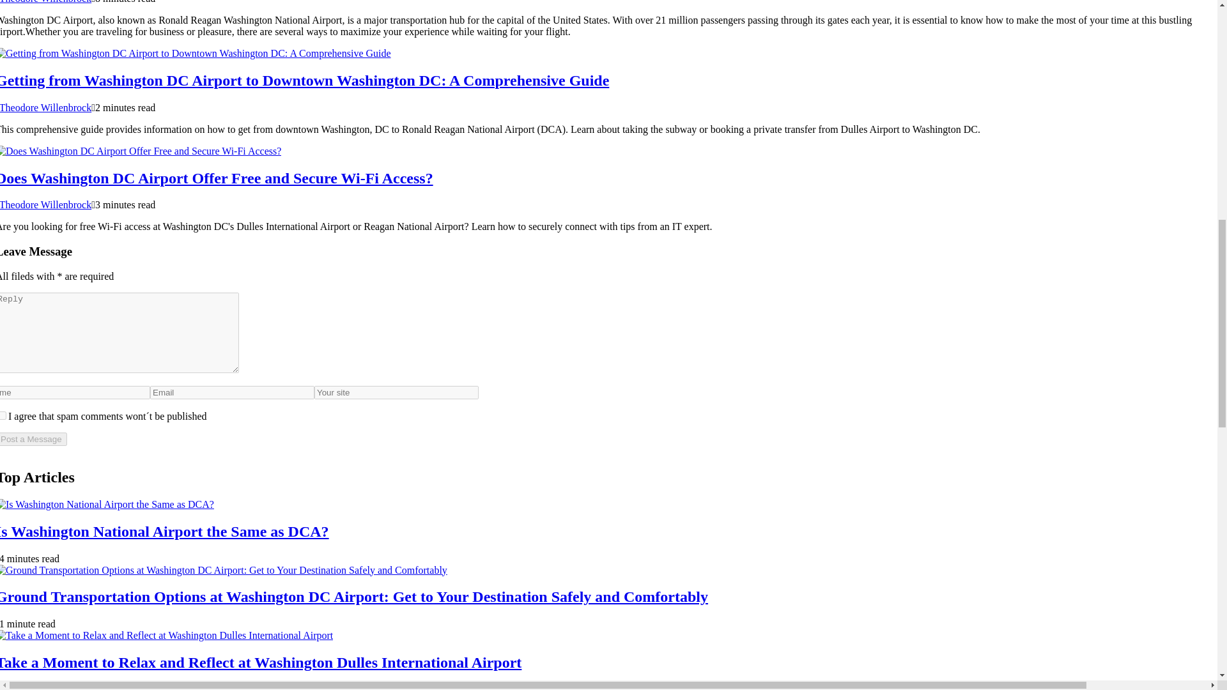 The width and height of the screenshot is (1227, 690). I want to click on Theodore Willenbrock, so click(45, 204).